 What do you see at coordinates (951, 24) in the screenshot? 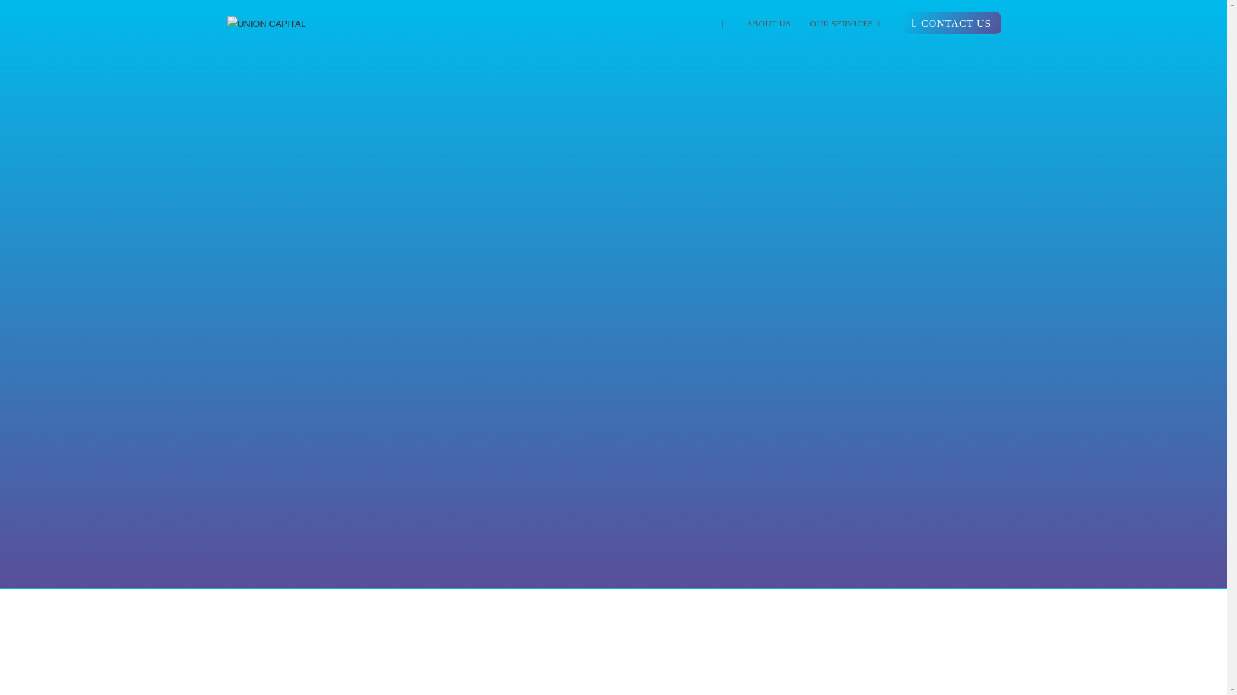
I see `CONTACT US` at bounding box center [951, 24].